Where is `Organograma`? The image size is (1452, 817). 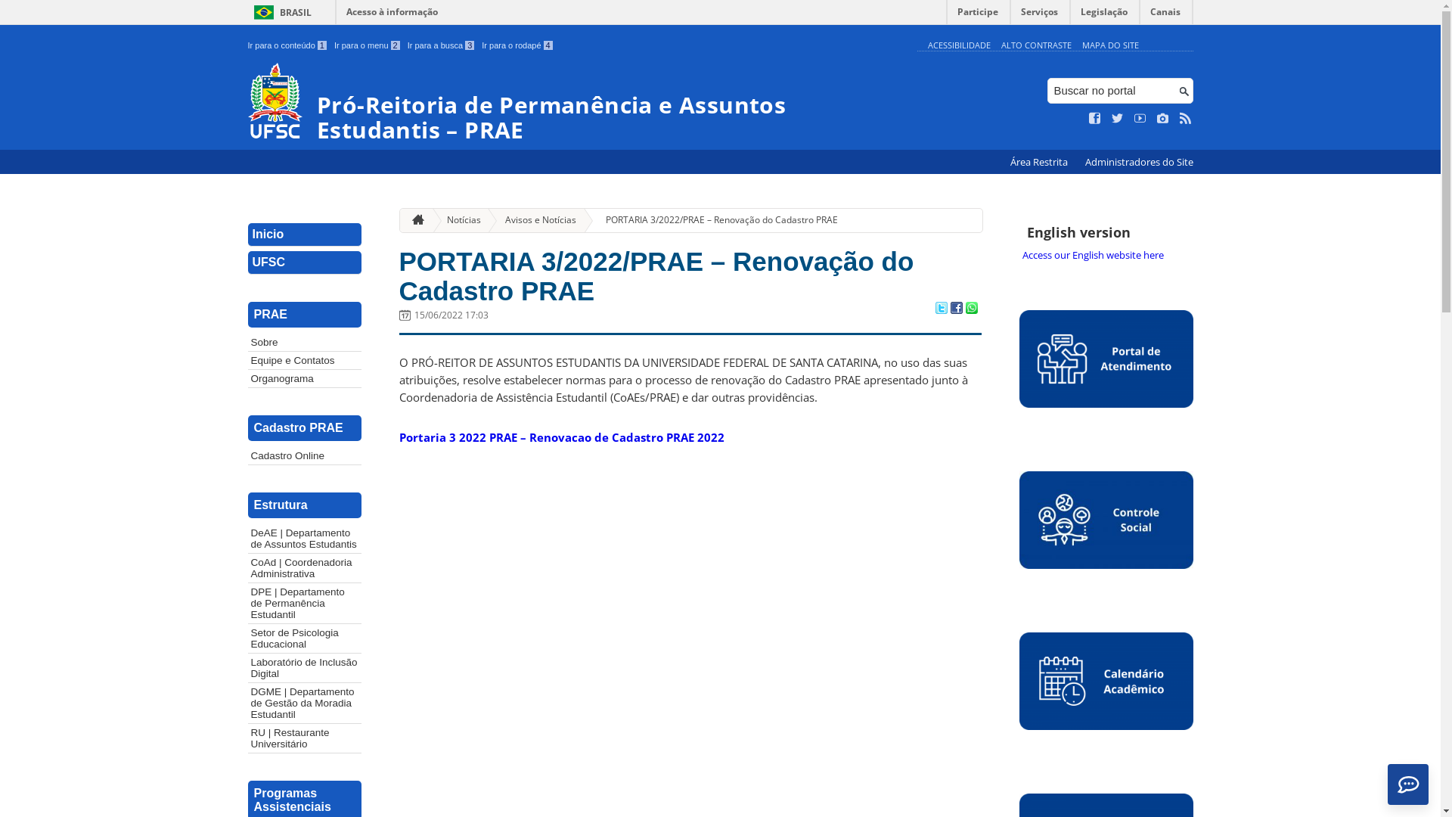 Organograma is located at coordinates (305, 378).